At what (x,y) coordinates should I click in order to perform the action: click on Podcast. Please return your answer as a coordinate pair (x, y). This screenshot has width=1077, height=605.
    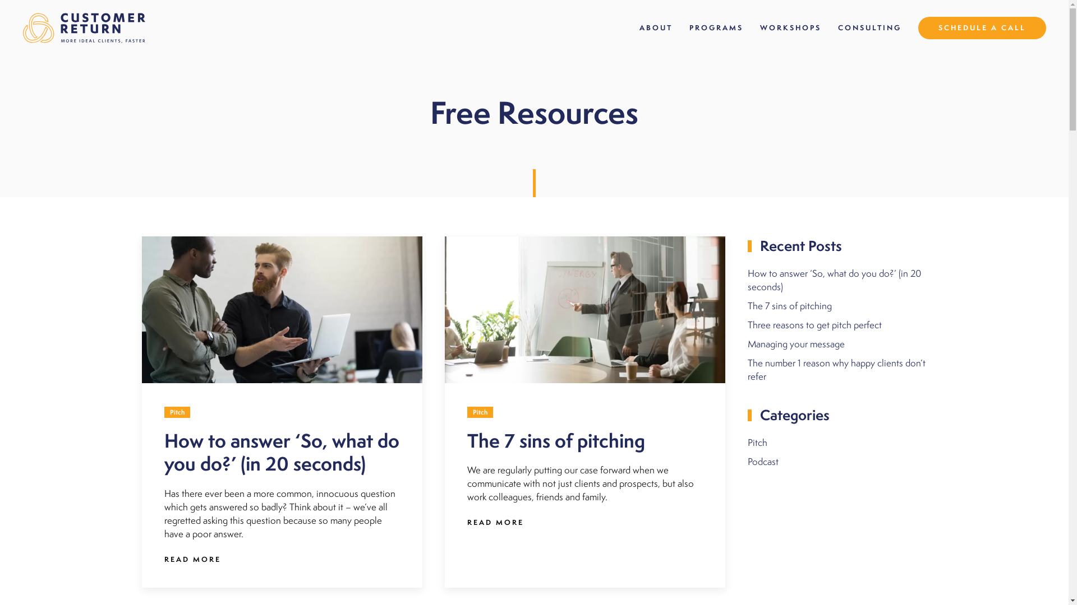
    Looking at the image, I should click on (763, 462).